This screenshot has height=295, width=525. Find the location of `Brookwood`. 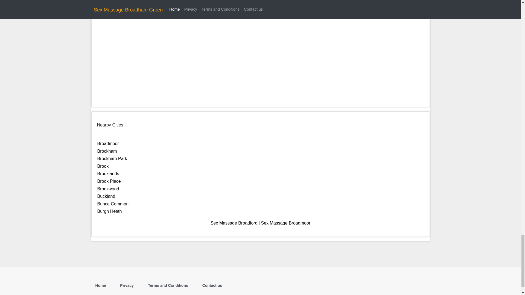

Brookwood is located at coordinates (108, 188).